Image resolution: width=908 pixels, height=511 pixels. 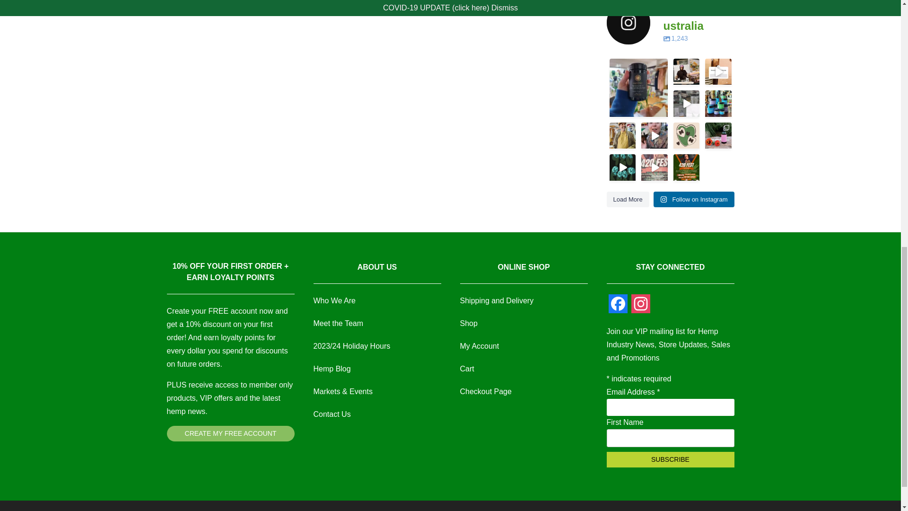 What do you see at coordinates (670, 459) in the screenshot?
I see `Subscribe` at bounding box center [670, 459].